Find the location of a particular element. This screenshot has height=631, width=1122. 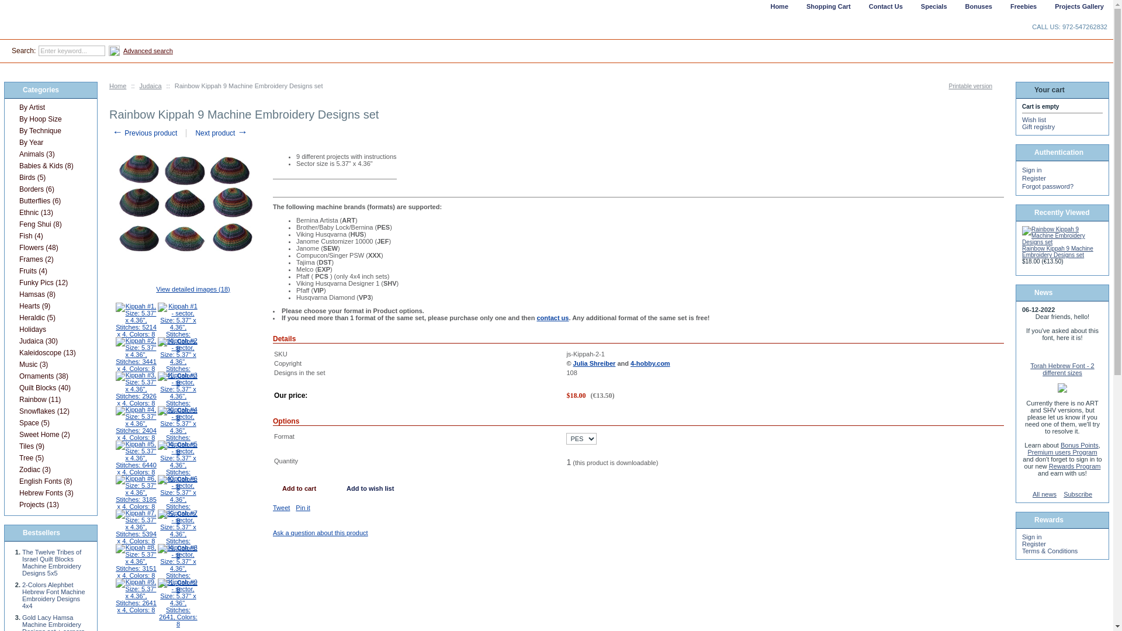

Judaica is located at coordinates (151, 86).